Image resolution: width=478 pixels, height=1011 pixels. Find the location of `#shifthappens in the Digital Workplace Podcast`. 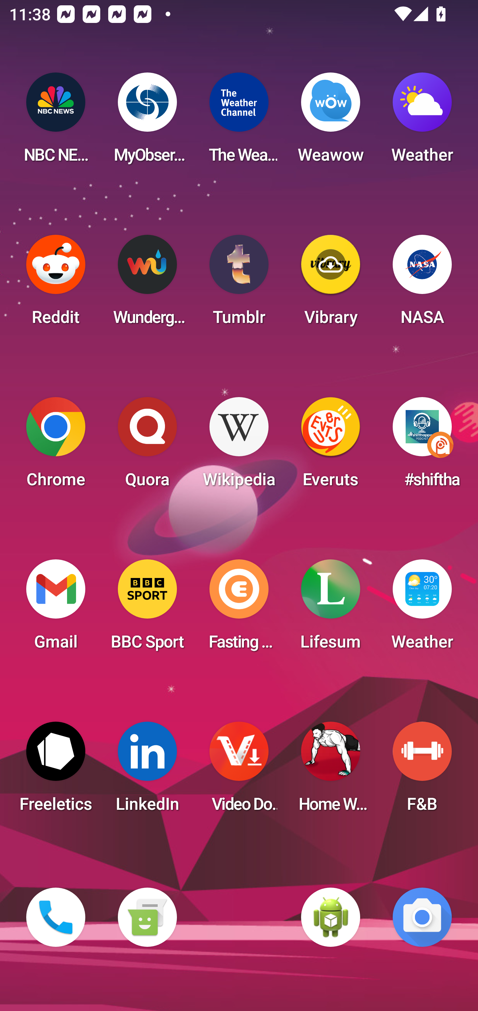

#shifthappens in the Digital Workplace Podcast is located at coordinates (422, 446).